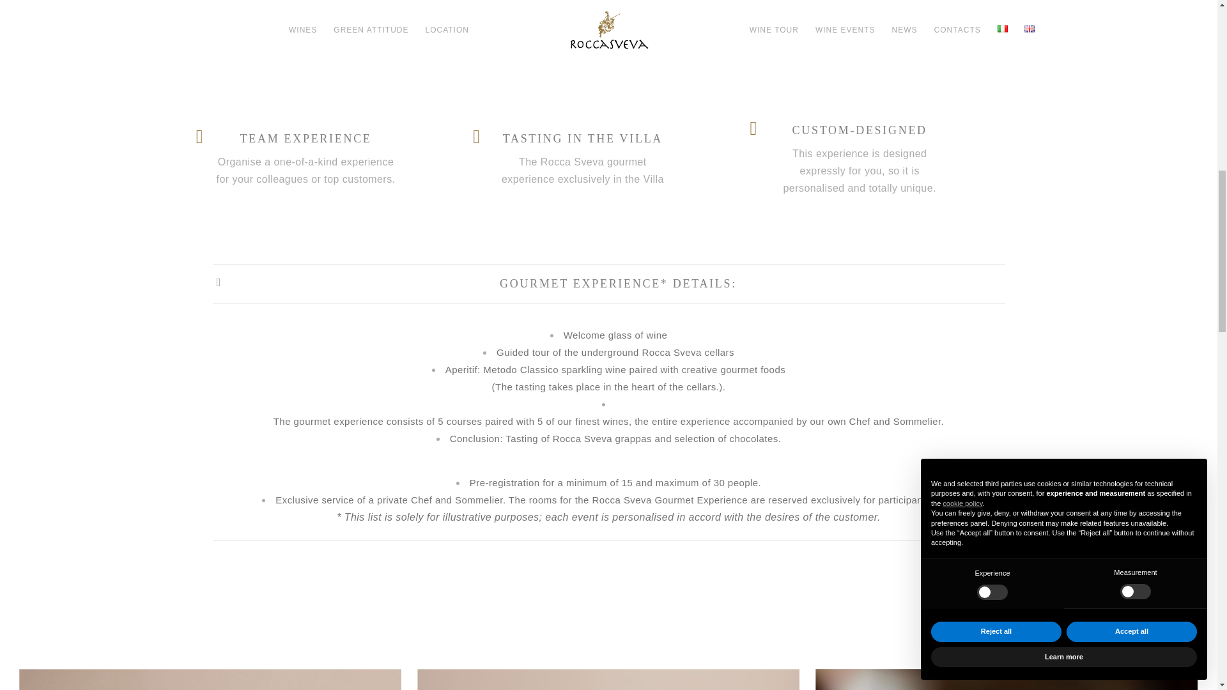  I want to click on Page 11, so click(608, 491).